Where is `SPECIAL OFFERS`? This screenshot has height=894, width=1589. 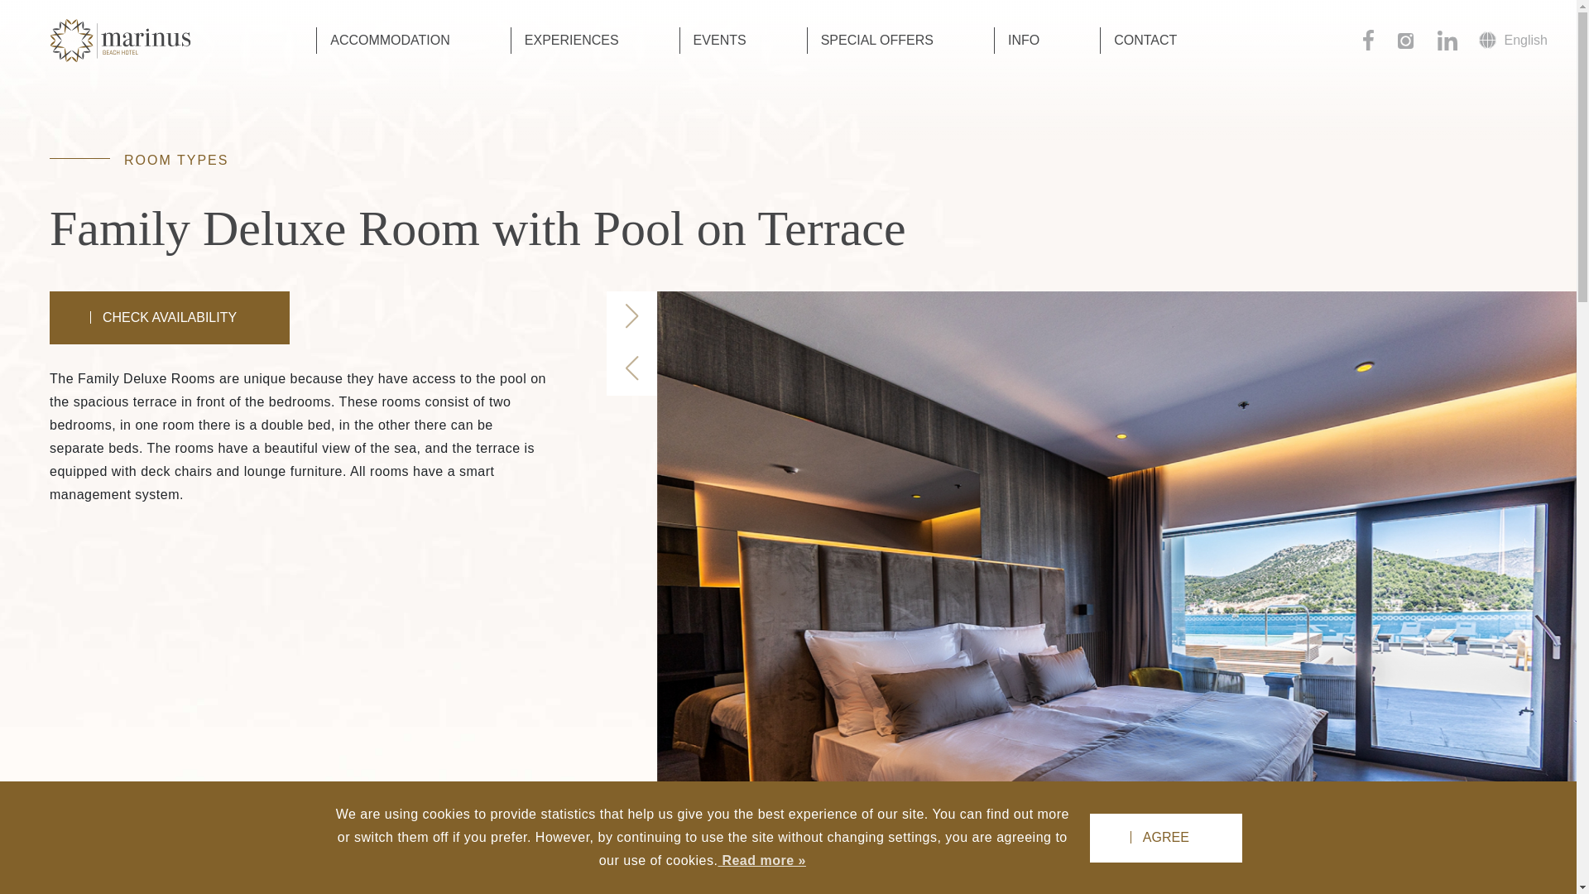 SPECIAL OFFERS is located at coordinates (877, 40).